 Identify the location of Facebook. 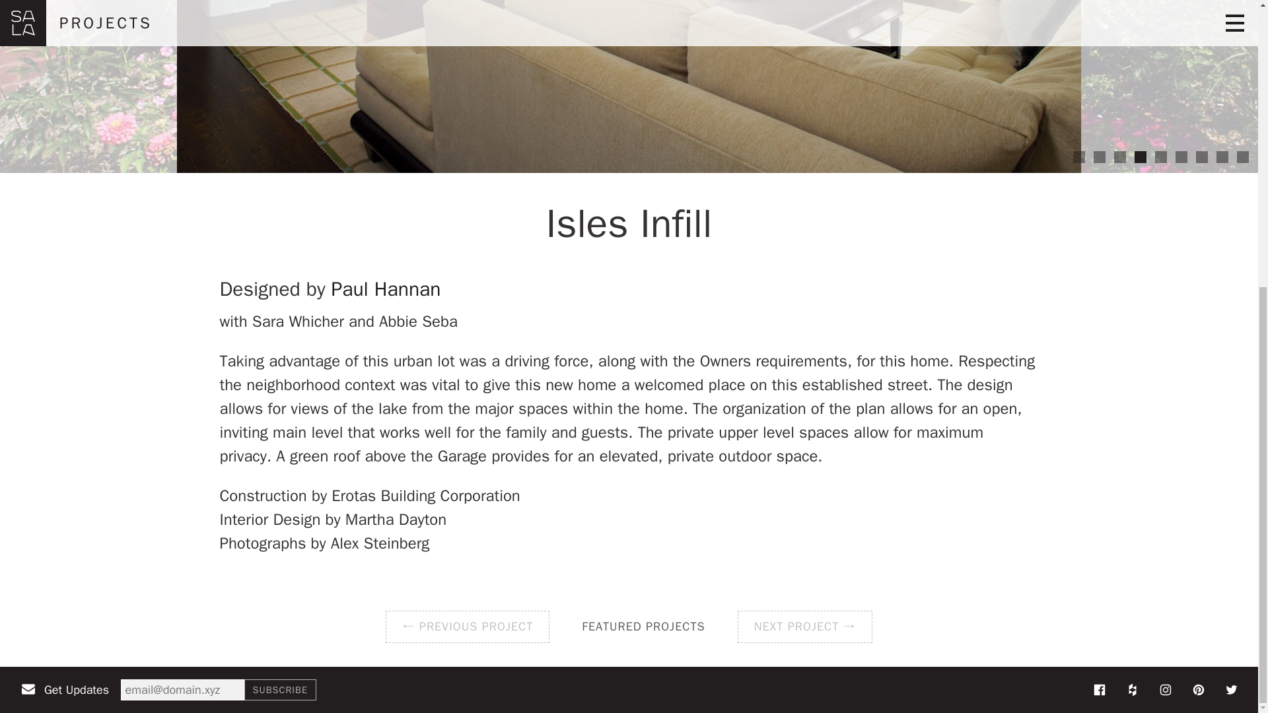
(1100, 689).